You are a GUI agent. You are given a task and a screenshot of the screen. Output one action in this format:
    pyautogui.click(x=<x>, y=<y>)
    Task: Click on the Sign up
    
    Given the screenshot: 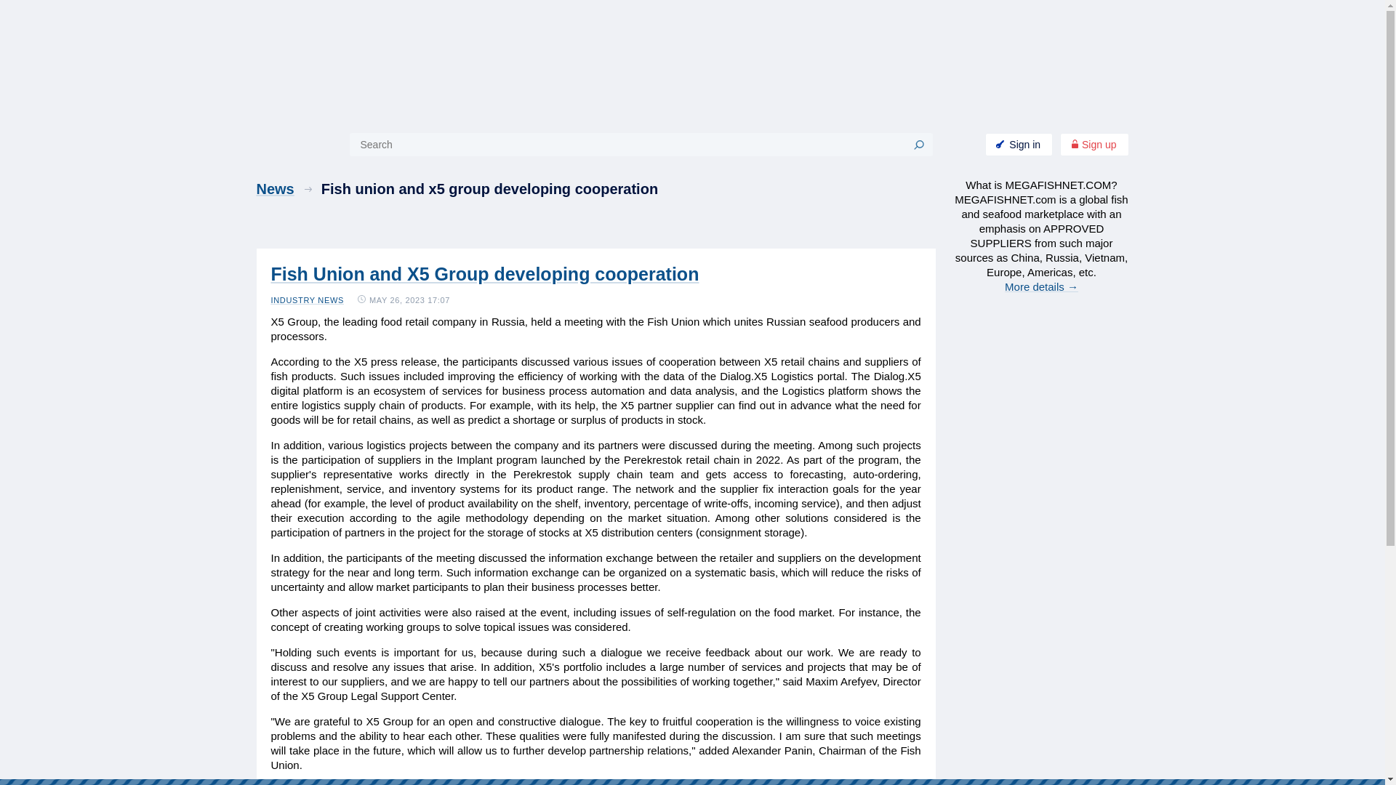 What is the action you would take?
    pyautogui.click(x=1094, y=144)
    